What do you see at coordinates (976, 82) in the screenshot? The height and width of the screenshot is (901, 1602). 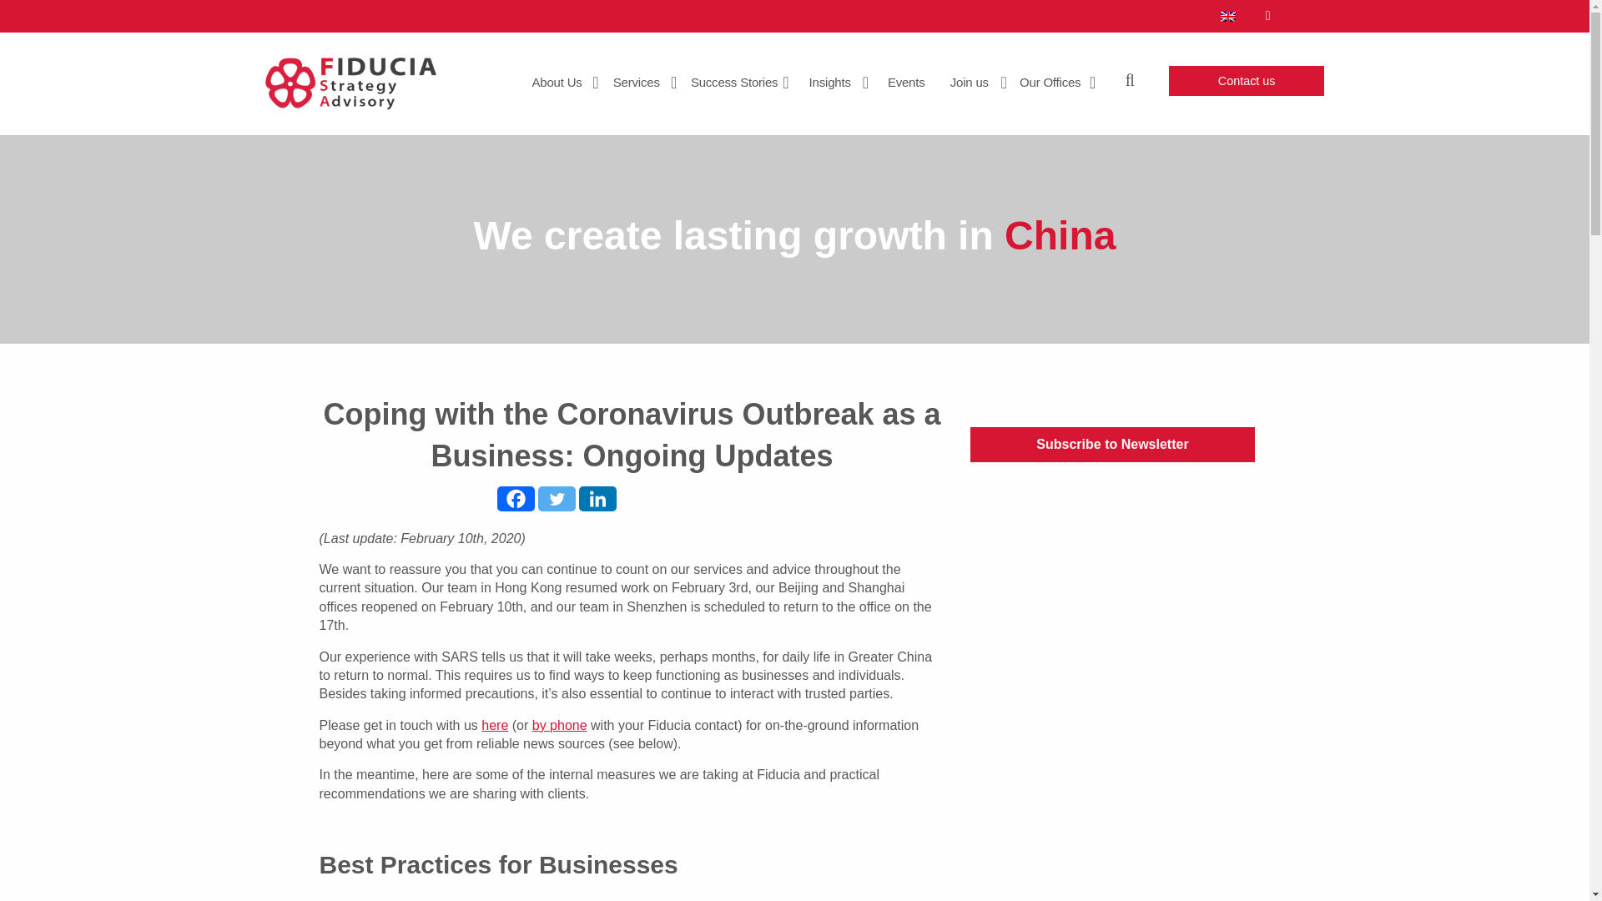 I see `Join us` at bounding box center [976, 82].